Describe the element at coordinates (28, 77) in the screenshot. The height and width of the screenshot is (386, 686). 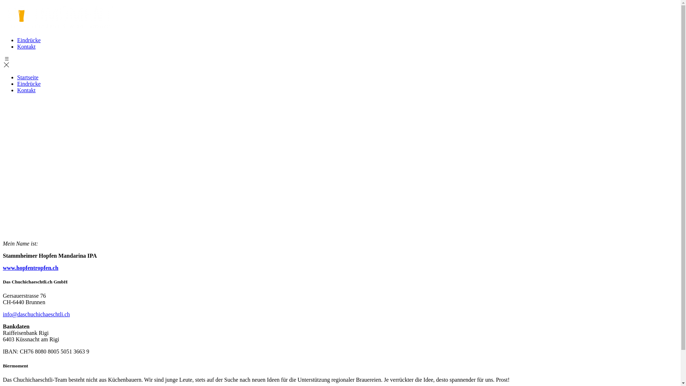
I see `Startseite` at that location.